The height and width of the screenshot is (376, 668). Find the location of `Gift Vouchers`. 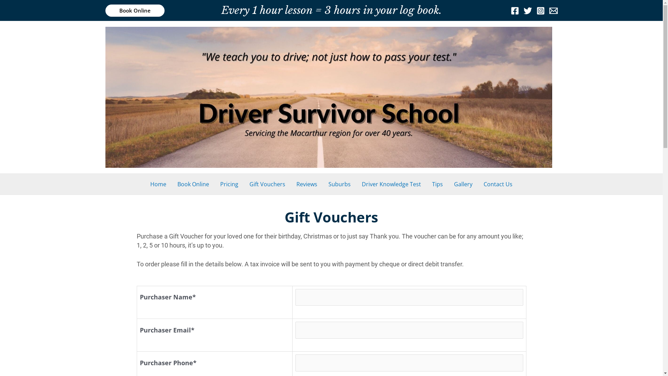

Gift Vouchers is located at coordinates (267, 184).